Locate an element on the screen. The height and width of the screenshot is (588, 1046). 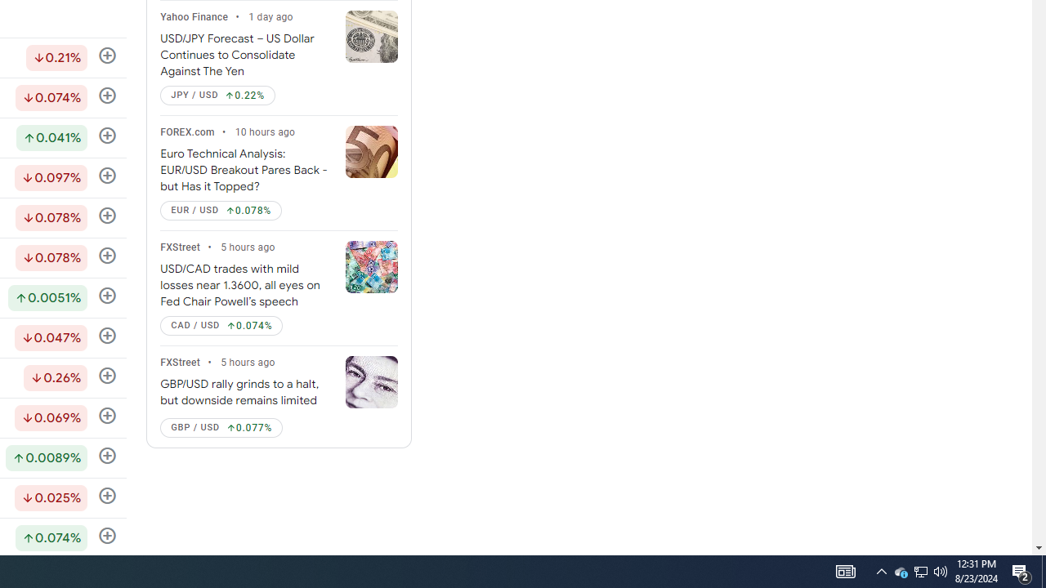
GBP / USD Up by 0.077% is located at coordinates (221, 427).